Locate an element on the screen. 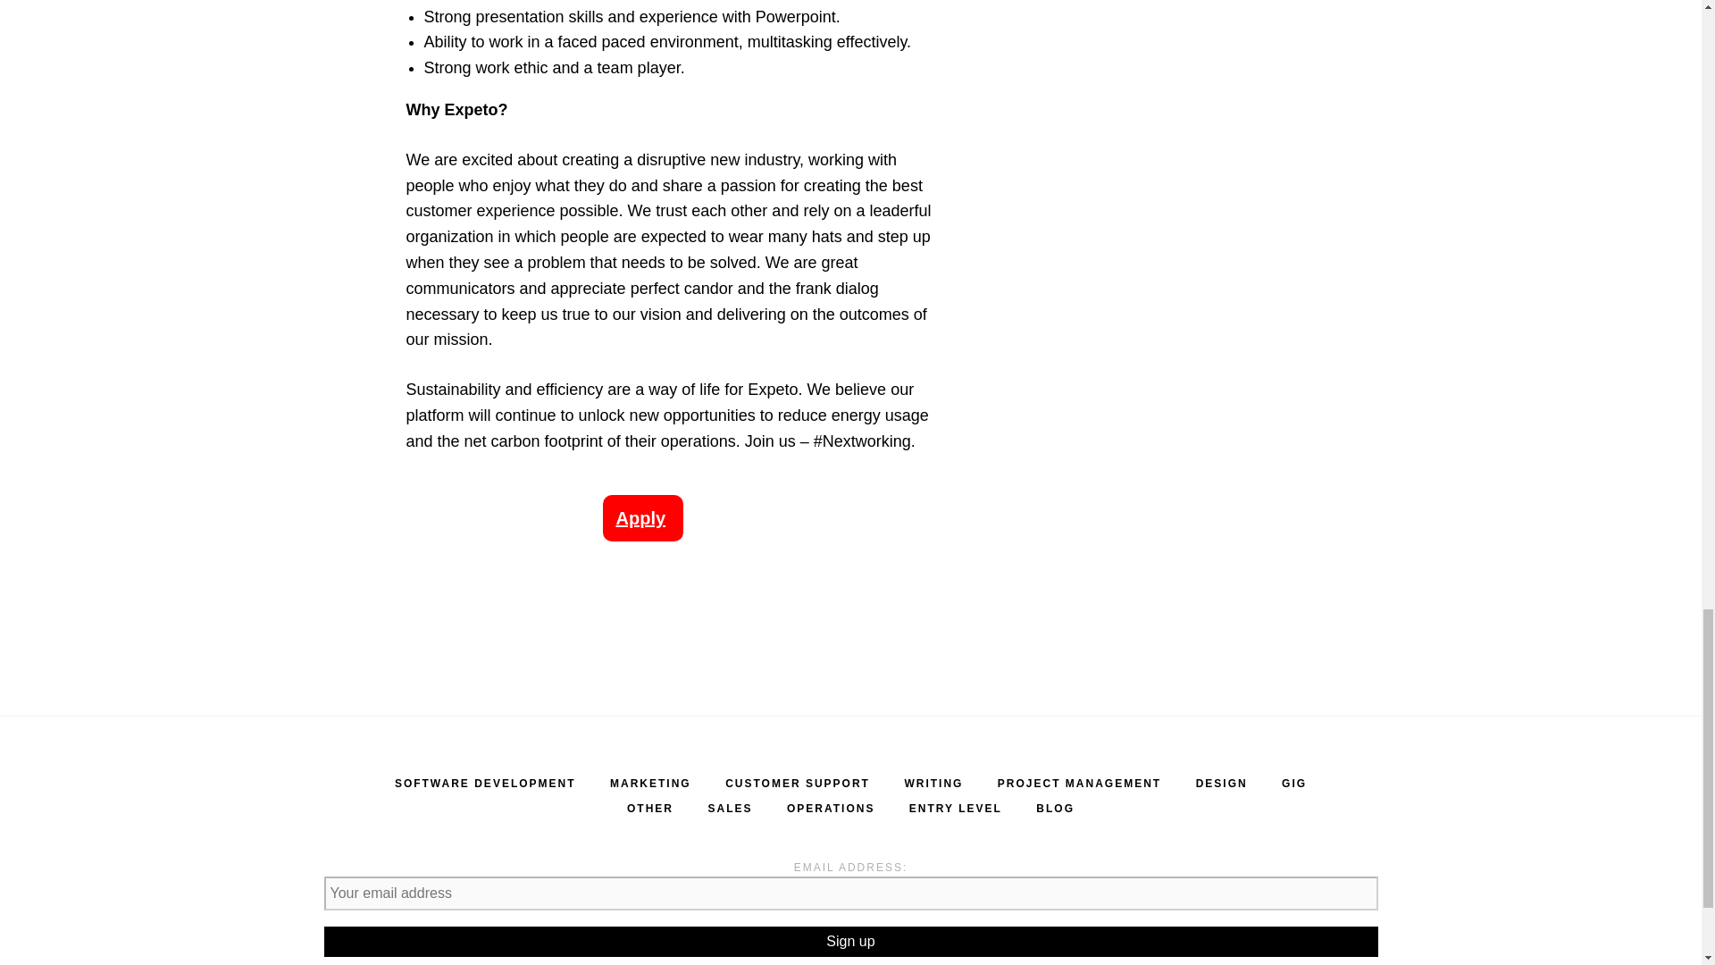 The height and width of the screenshot is (965, 1715). Apply is located at coordinates (641, 518).